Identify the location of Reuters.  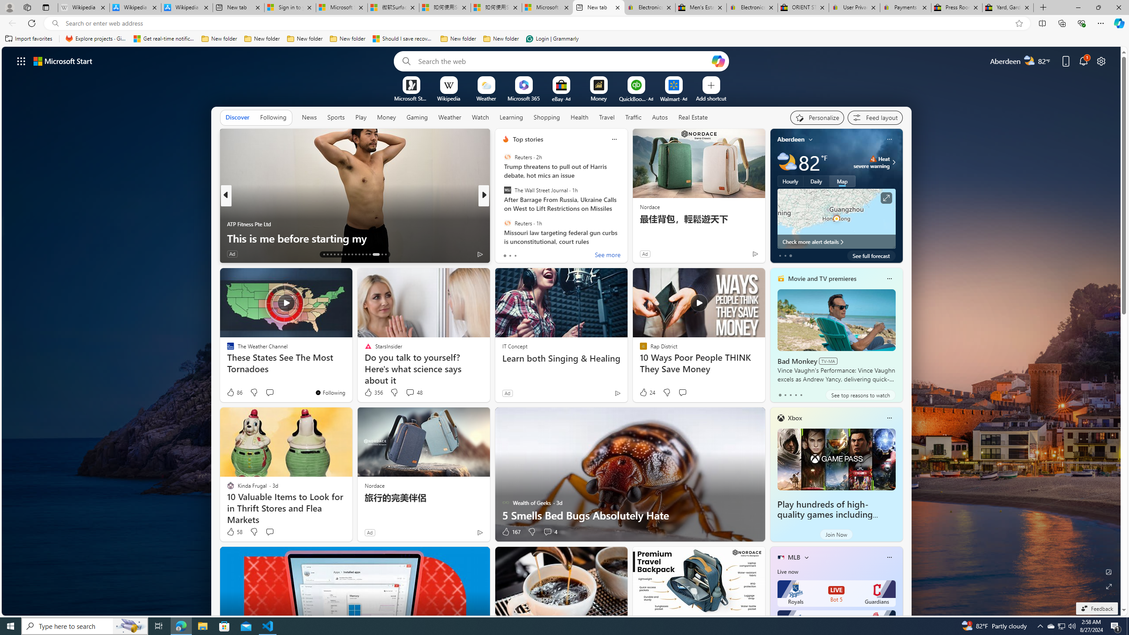
(507, 223).